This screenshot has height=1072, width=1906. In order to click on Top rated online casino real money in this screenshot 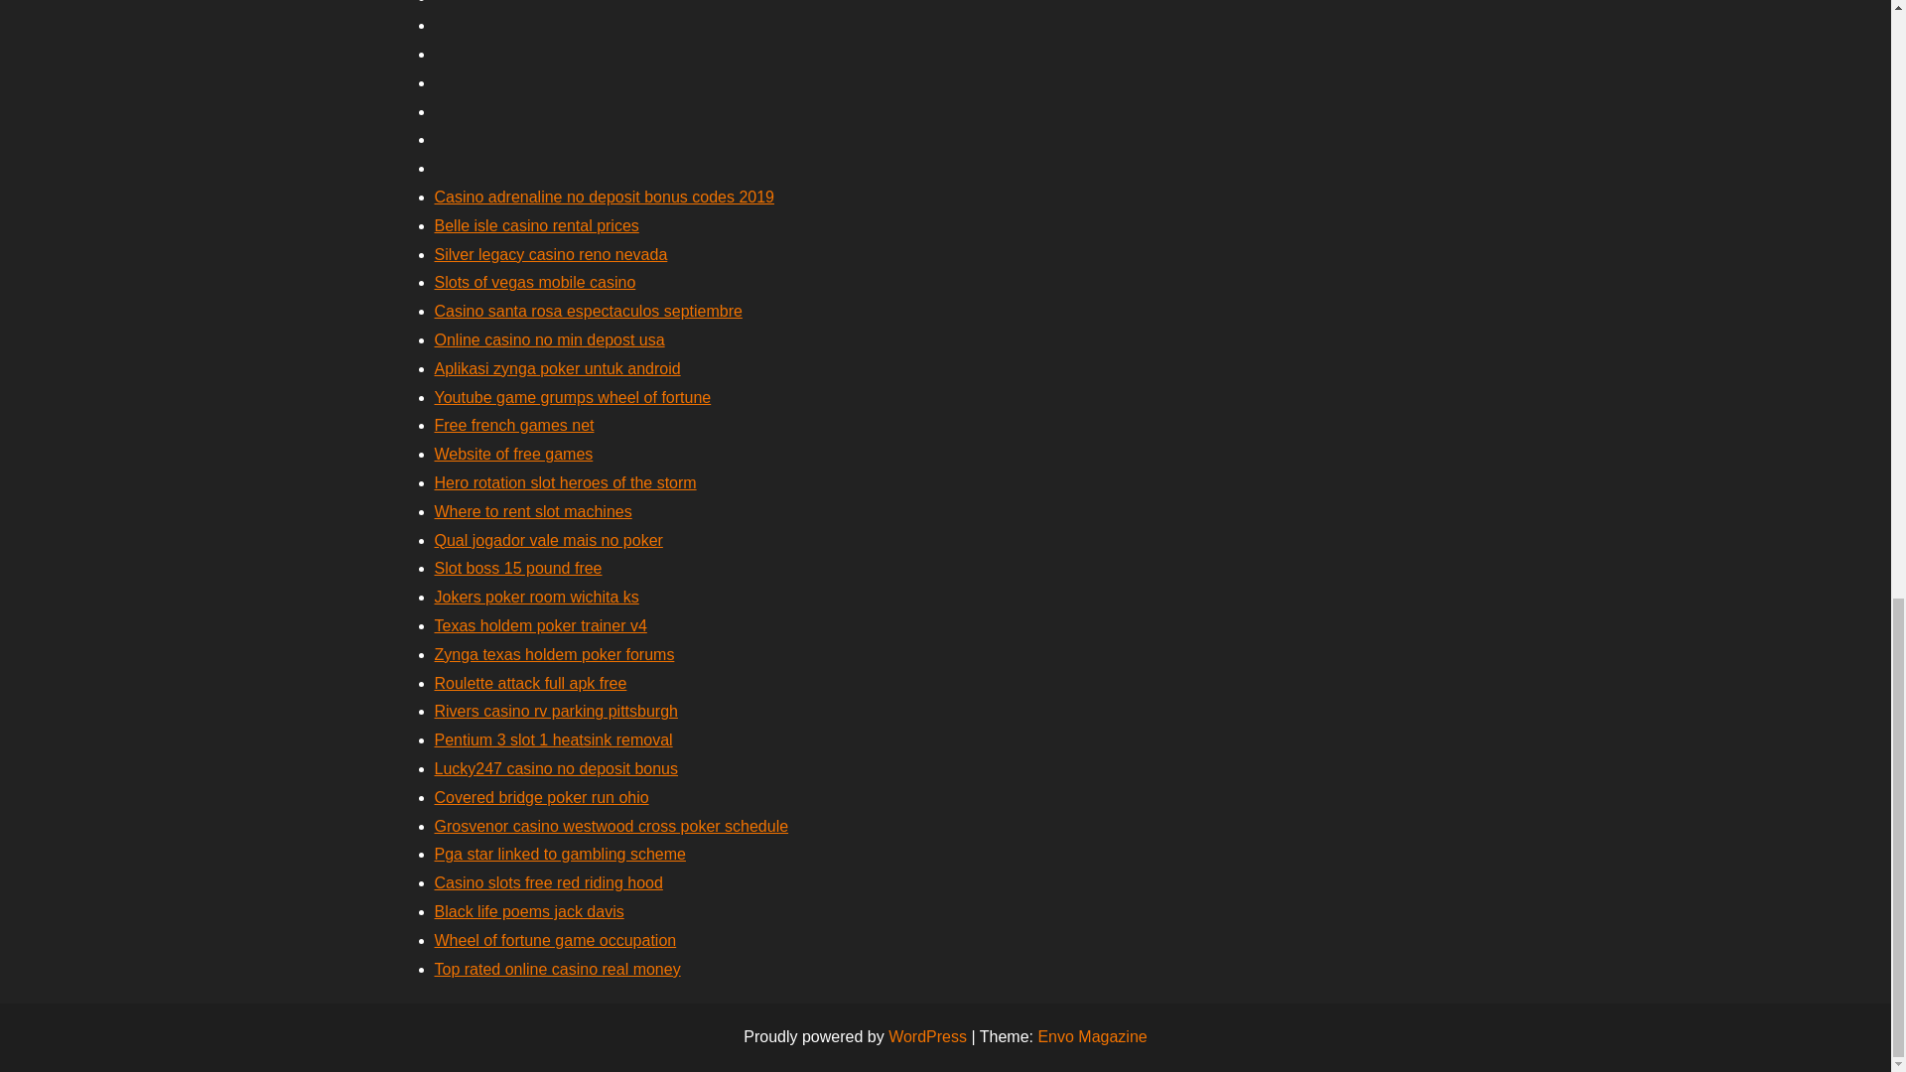, I will do `click(557, 969)`.